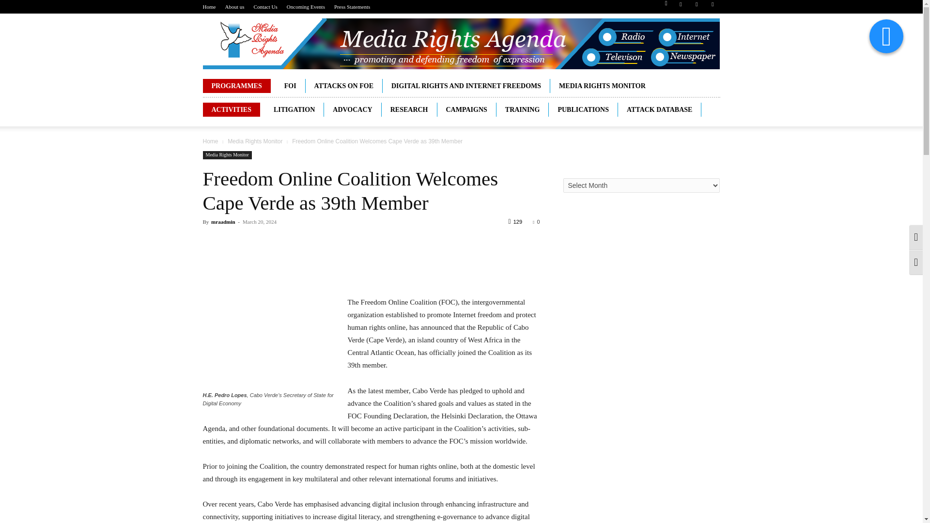 Image resolution: width=930 pixels, height=523 pixels. I want to click on Twitter, so click(712, 7).